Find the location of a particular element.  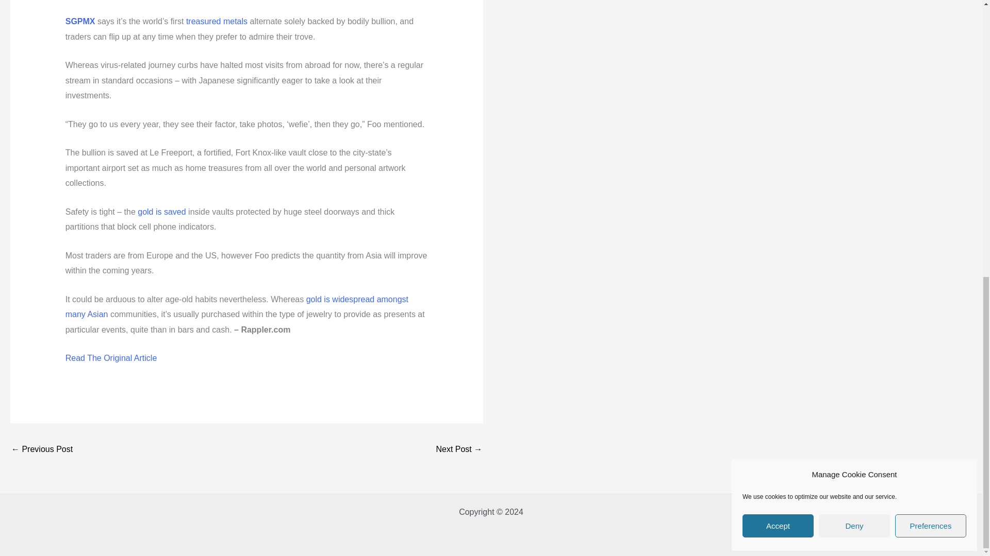

gold is saved is located at coordinates (161, 212).